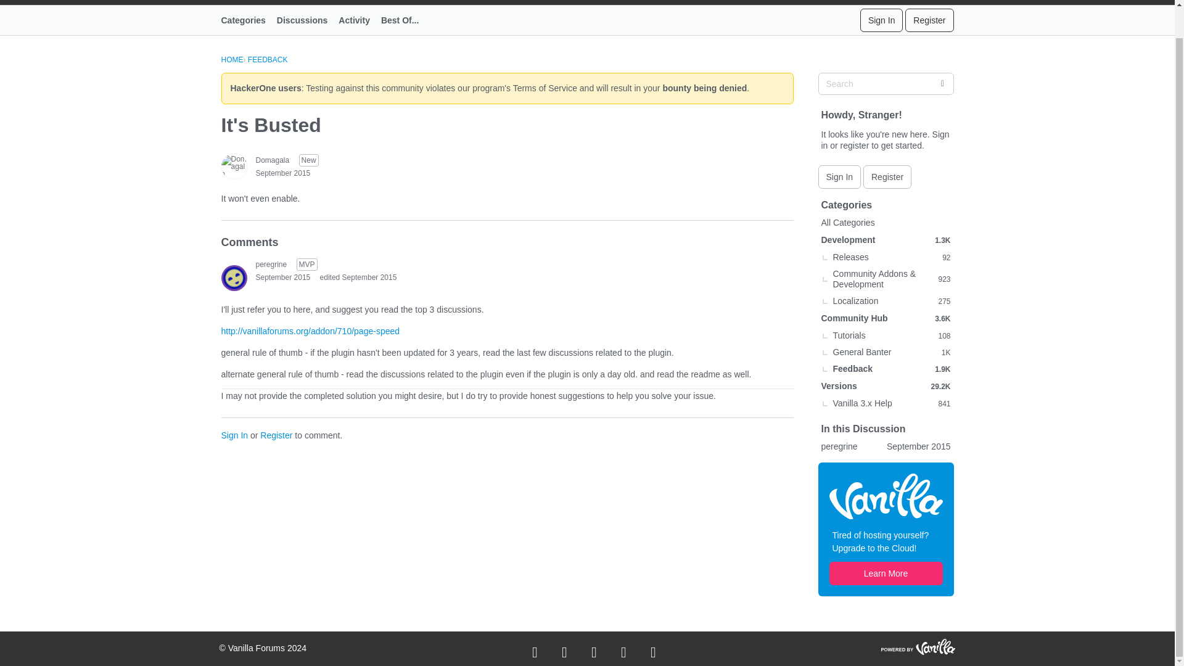 Image resolution: width=1184 pixels, height=666 pixels. What do you see at coordinates (271, 264) in the screenshot?
I see `peregrine` at bounding box center [271, 264].